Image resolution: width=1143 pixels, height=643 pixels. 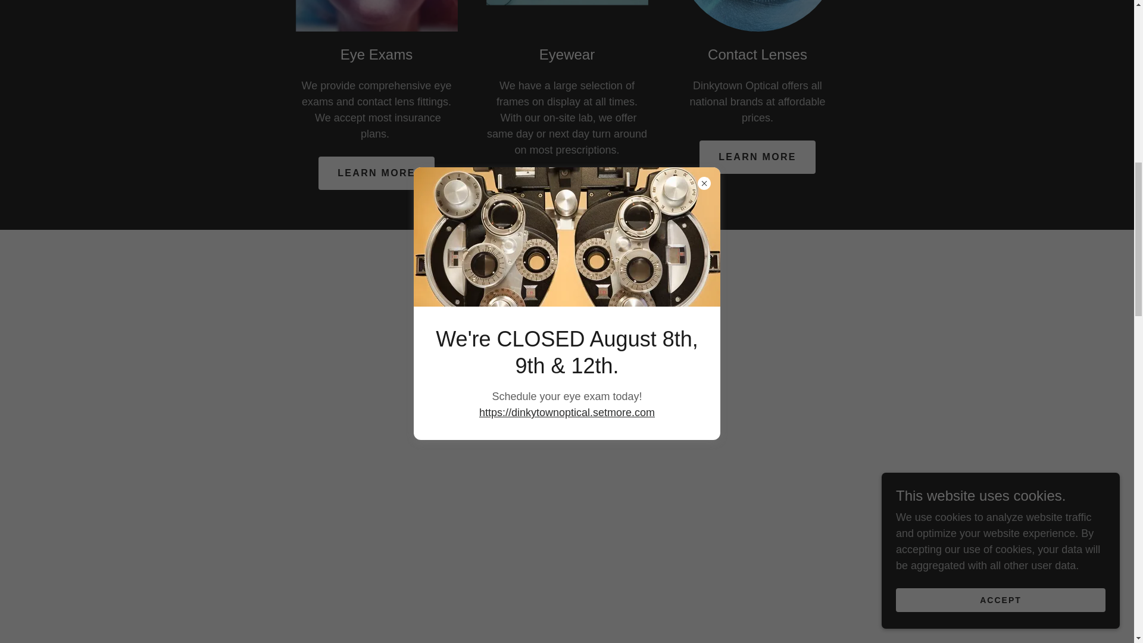 What do you see at coordinates (566, 189) in the screenshot?
I see `LEARN MORE` at bounding box center [566, 189].